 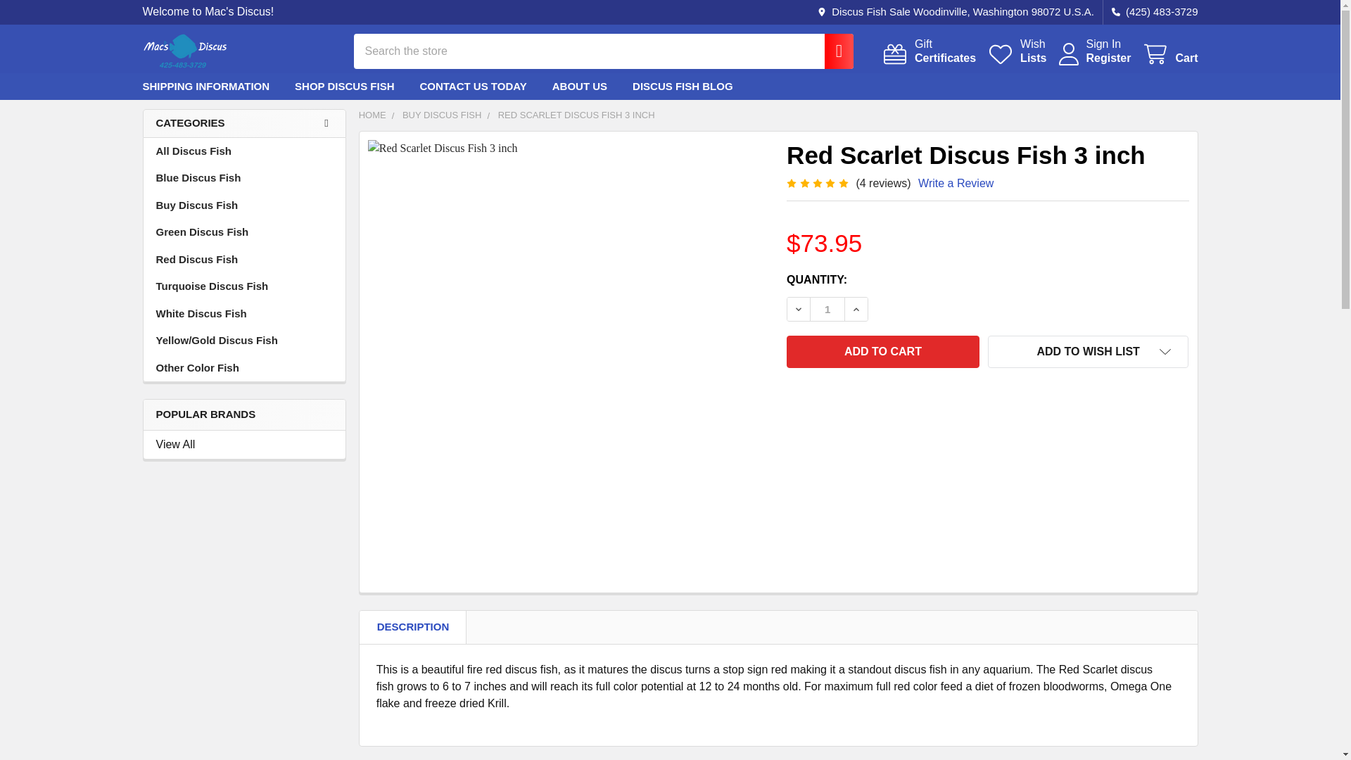 What do you see at coordinates (882, 352) in the screenshot?
I see `Add to Cart` at bounding box center [882, 352].